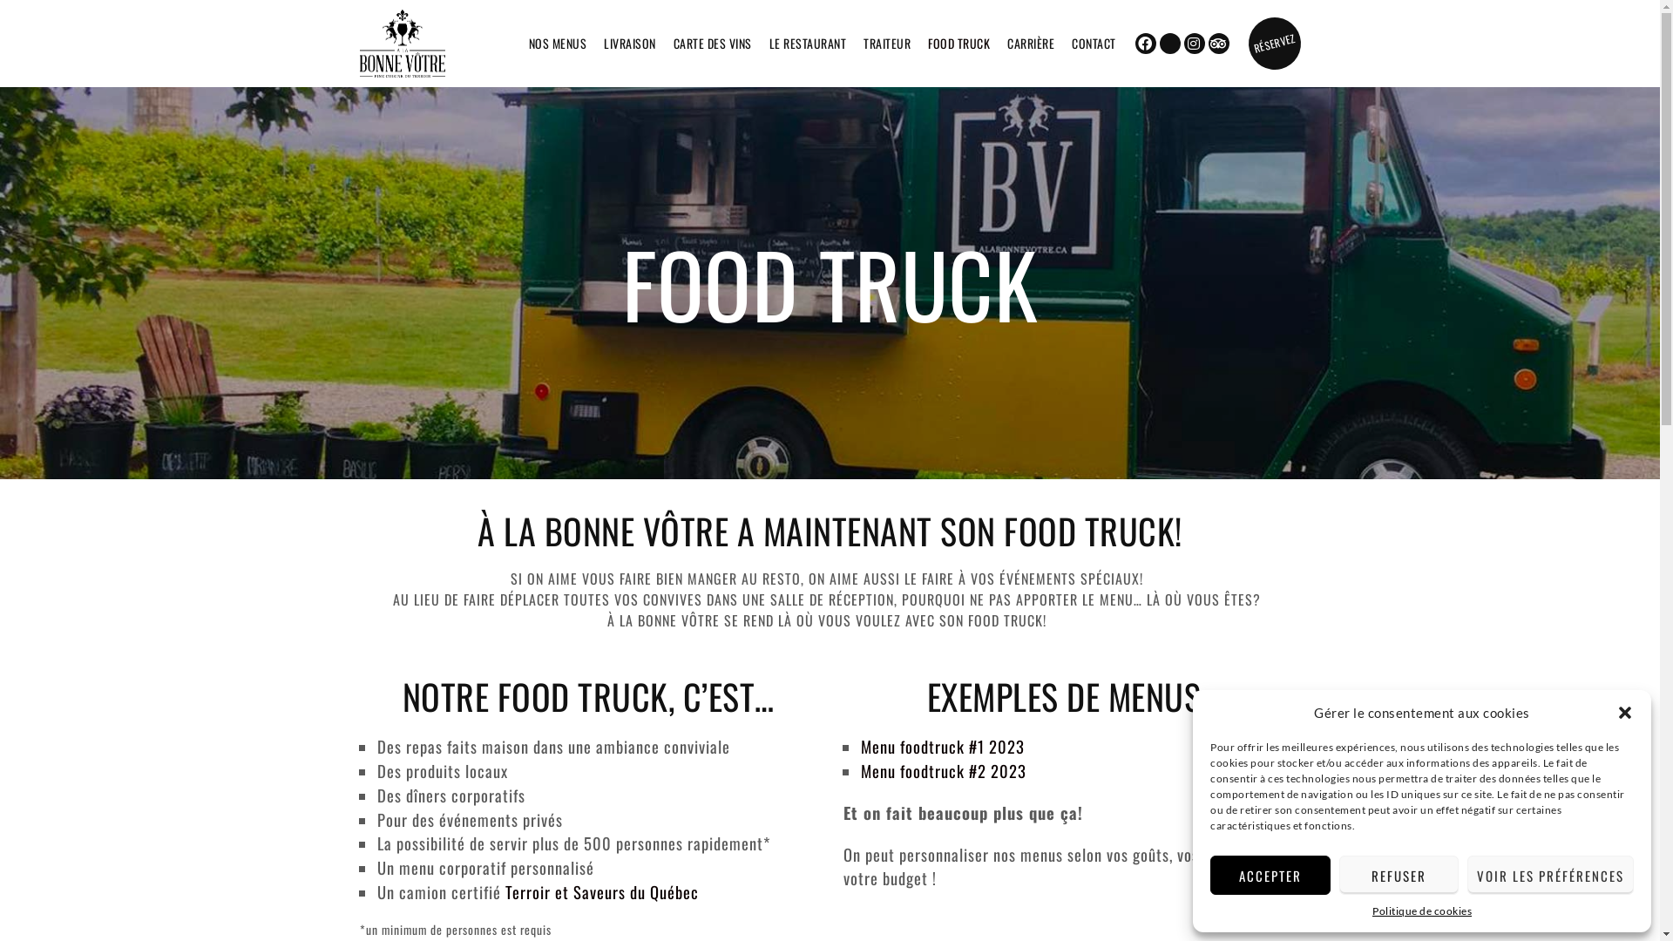  What do you see at coordinates (558, 44) in the screenshot?
I see `NOS MENUS` at bounding box center [558, 44].